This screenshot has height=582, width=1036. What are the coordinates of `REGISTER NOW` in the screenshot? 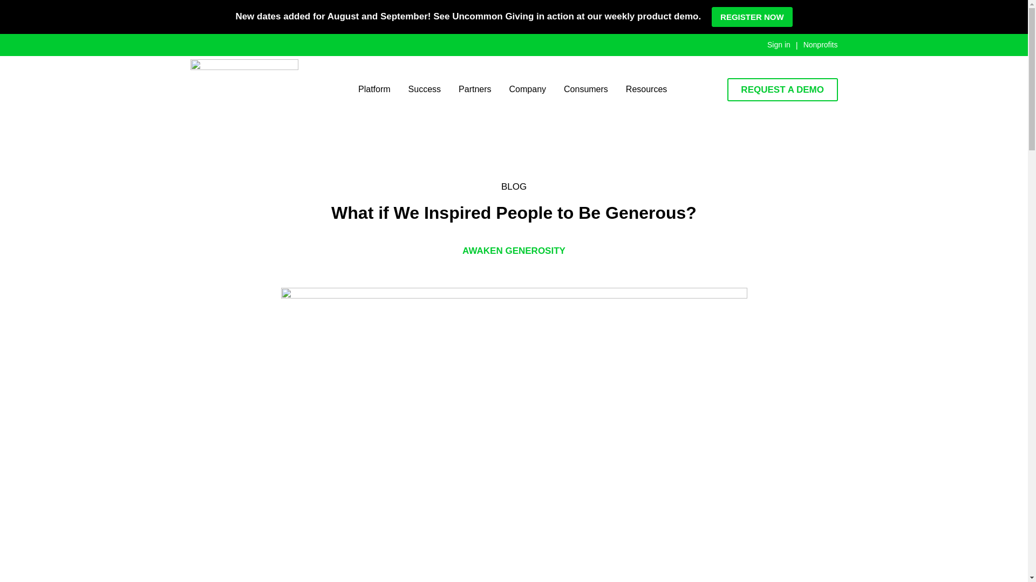 It's located at (752, 16).